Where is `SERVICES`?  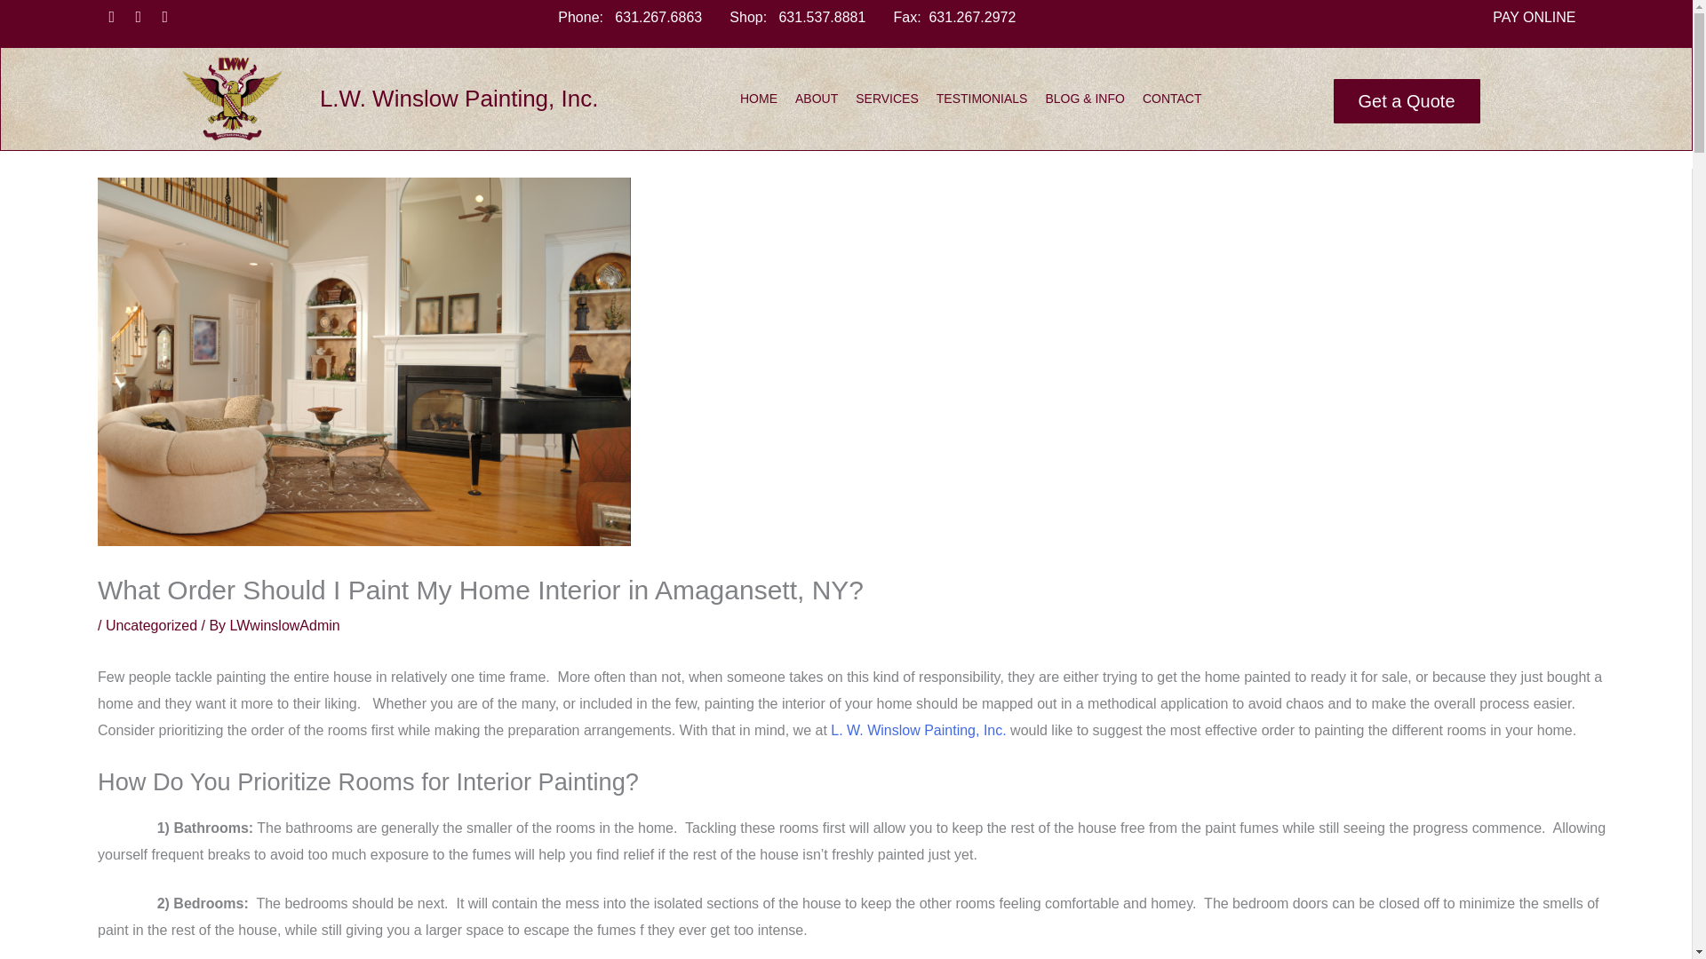
SERVICES is located at coordinates (887, 98).